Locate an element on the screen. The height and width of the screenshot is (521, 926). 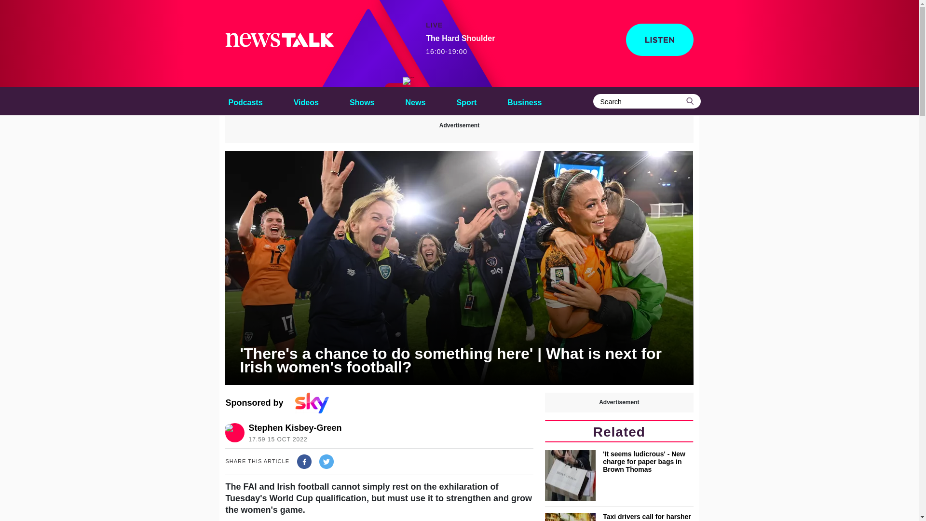
Podcasts is located at coordinates (245, 101).